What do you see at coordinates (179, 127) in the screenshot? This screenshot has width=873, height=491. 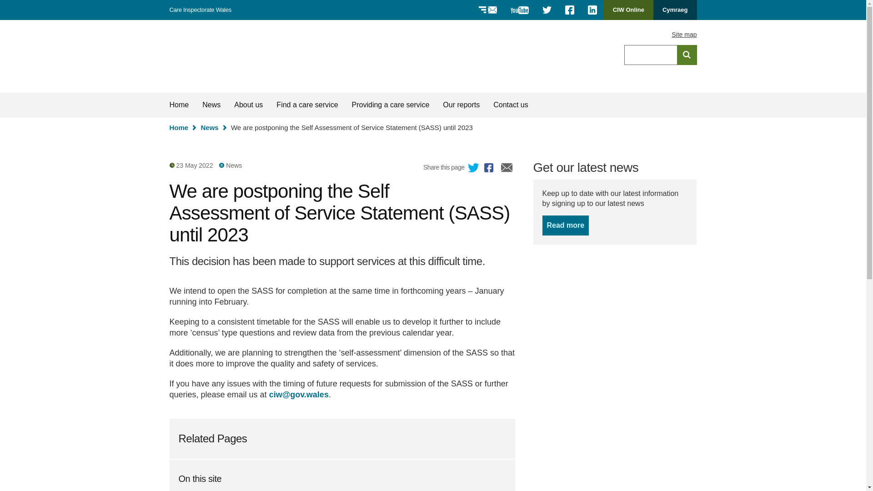 I see `Providing a care service` at bounding box center [179, 127].